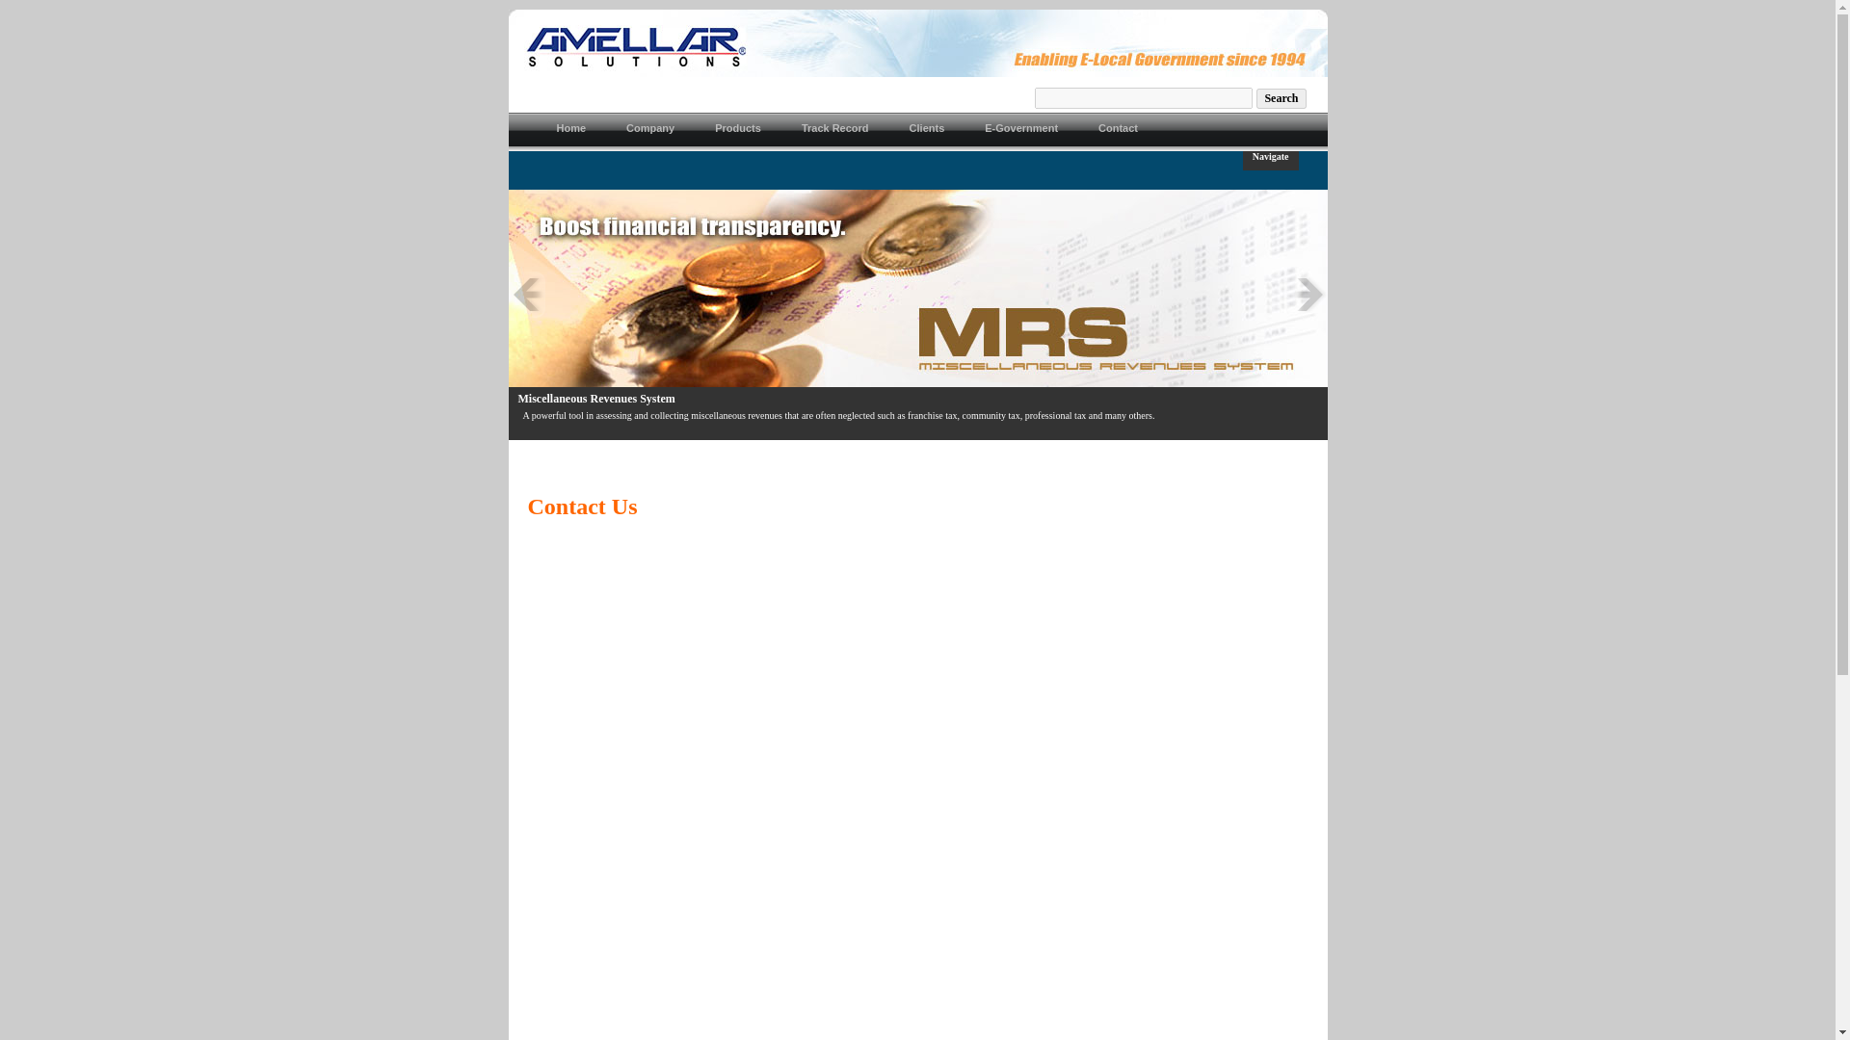 This screenshot has height=1040, width=1850. I want to click on Products, so click(738, 131).